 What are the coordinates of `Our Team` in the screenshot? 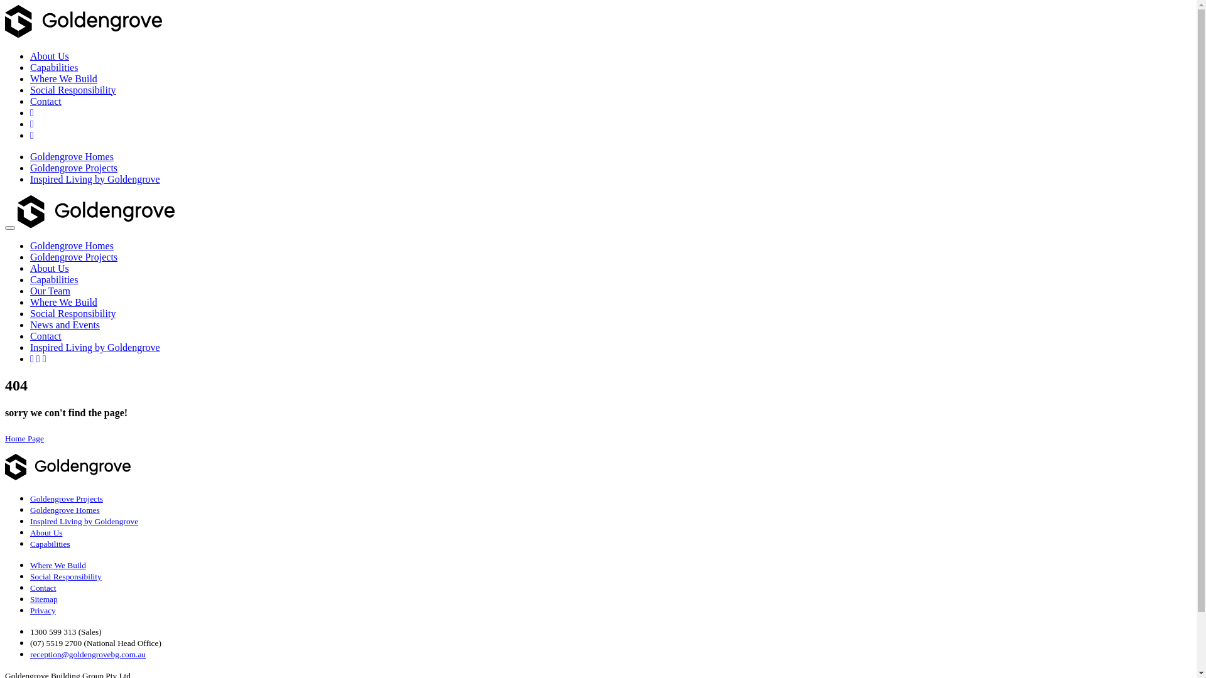 It's located at (50, 291).